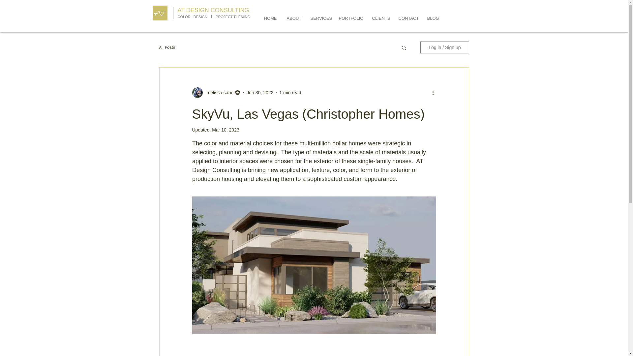  What do you see at coordinates (226, 130) in the screenshot?
I see `Mar 10, 2023` at bounding box center [226, 130].